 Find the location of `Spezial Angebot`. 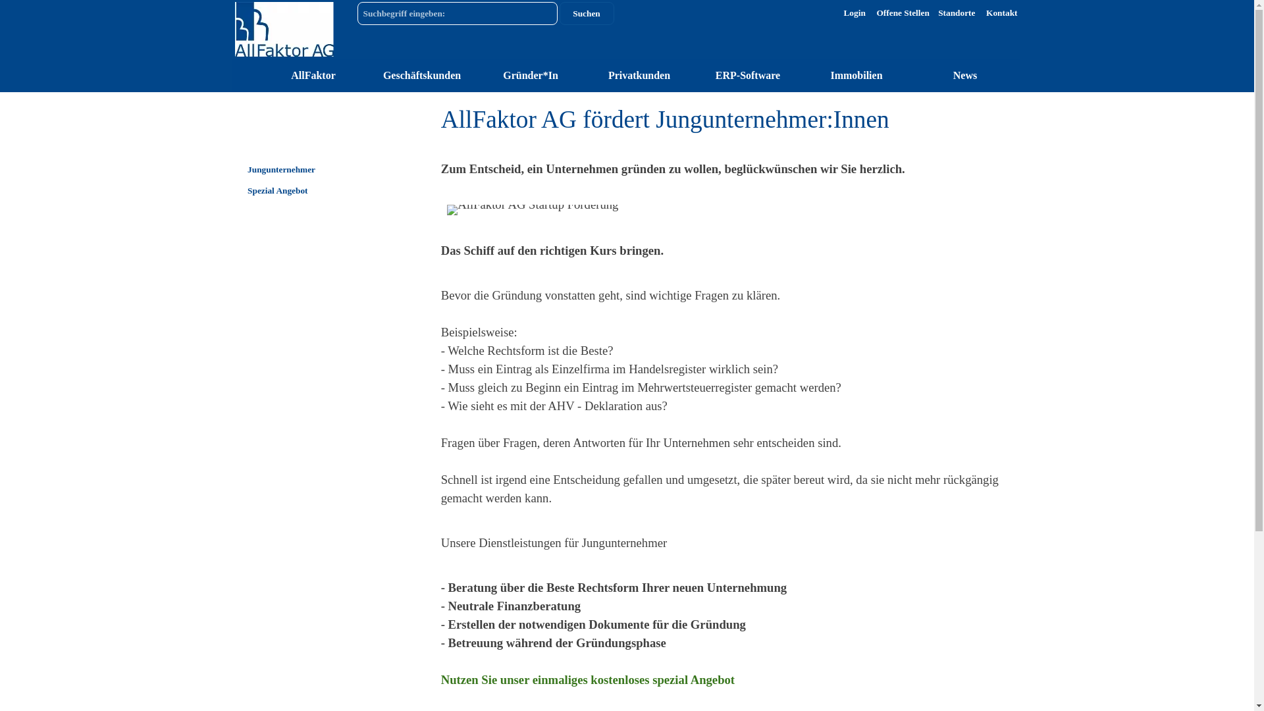

Spezial Angebot is located at coordinates (313, 191).